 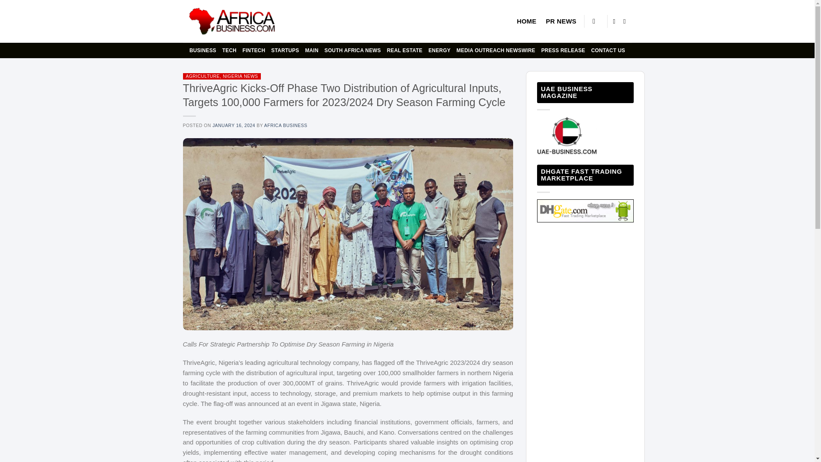 What do you see at coordinates (608, 50) in the screenshot?
I see `CONTACT US` at bounding box center [608, 50].